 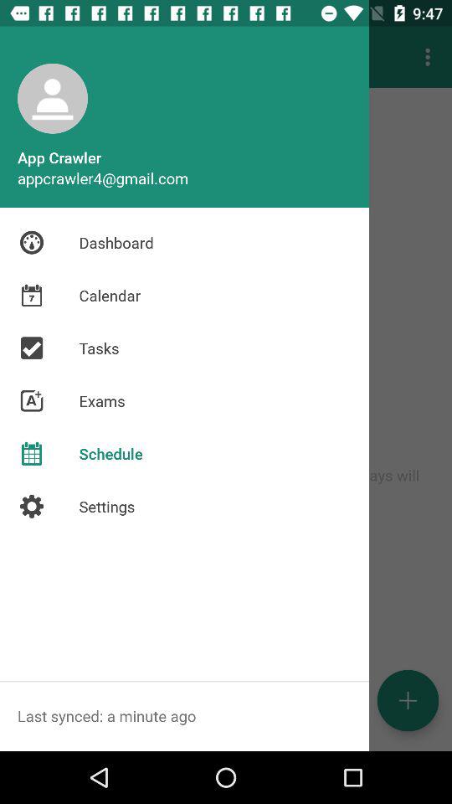 I want to click on select the picture icon which is above the app crawler, so click(x=52, y=99).